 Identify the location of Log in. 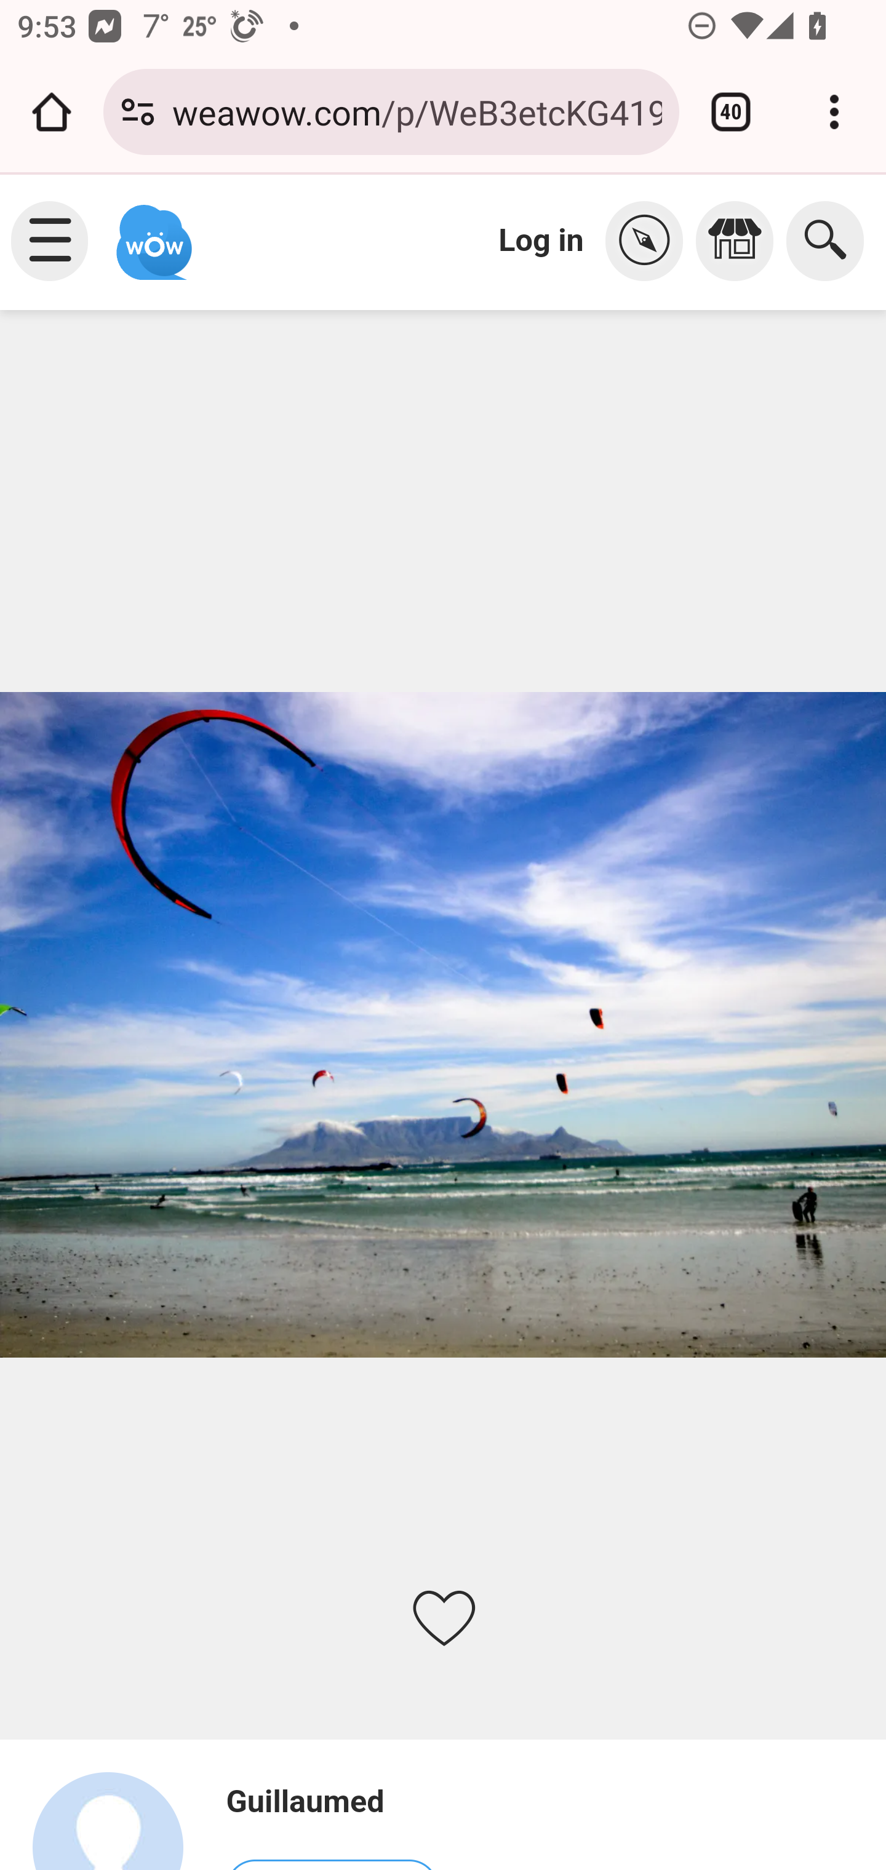
(541, 240).